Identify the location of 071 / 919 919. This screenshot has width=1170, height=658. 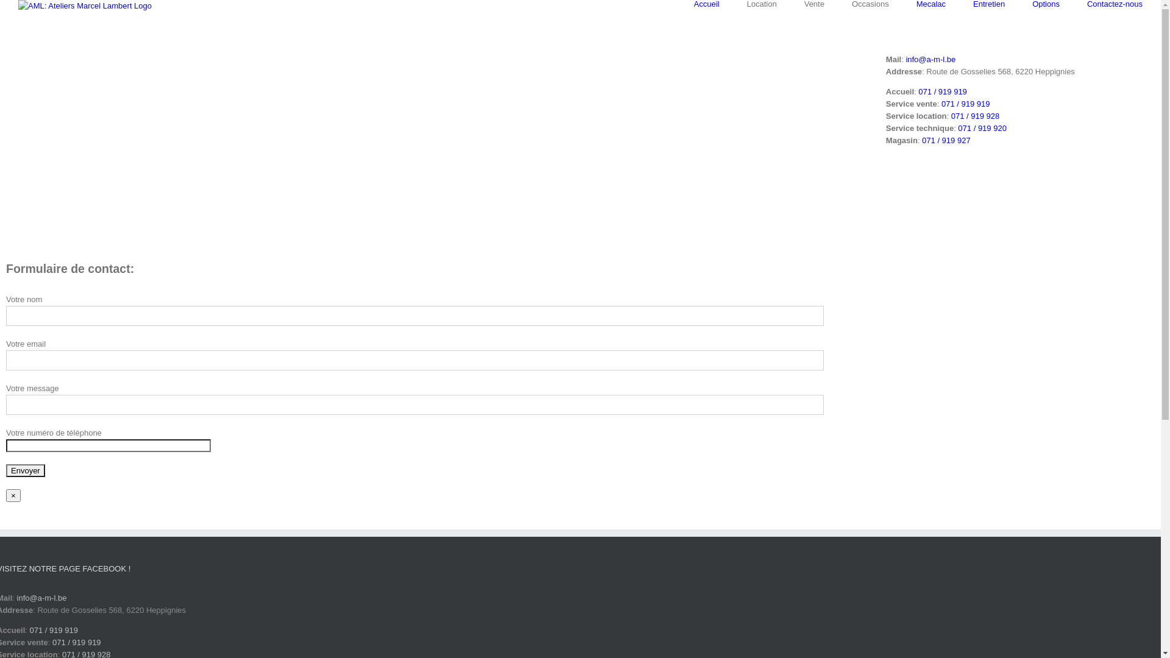
(943, 91).